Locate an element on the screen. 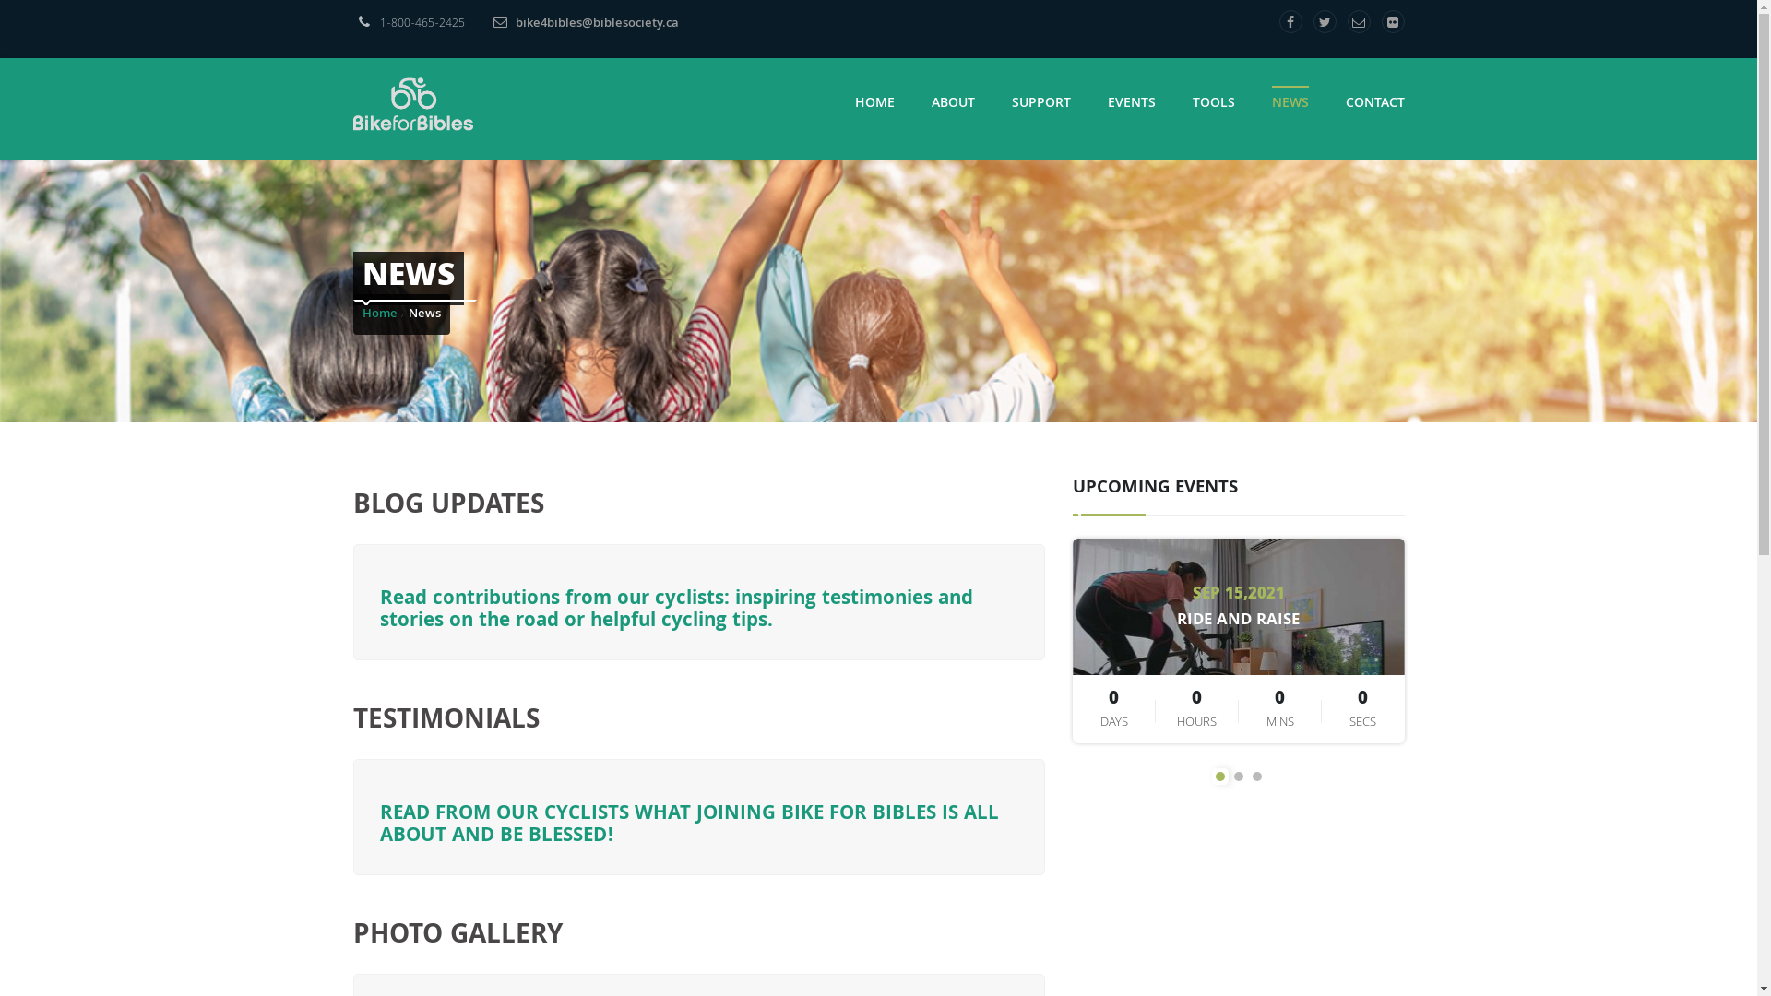 The width and height of the screenshot is (1771, 996). HOME is located at coordinates (874, 104).